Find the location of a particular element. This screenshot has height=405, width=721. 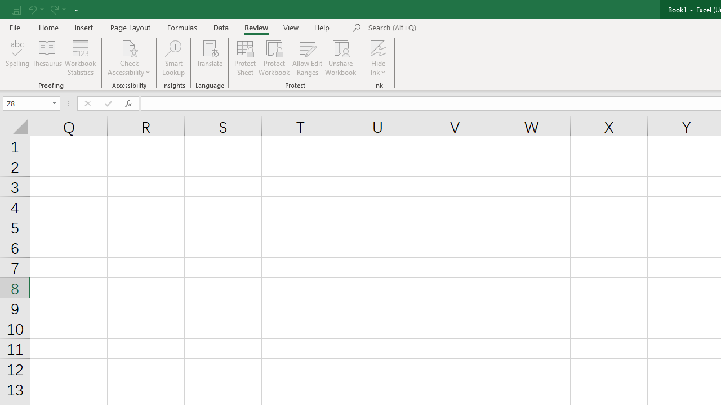

Protect Workbook... is located at coordinates (274, 57).